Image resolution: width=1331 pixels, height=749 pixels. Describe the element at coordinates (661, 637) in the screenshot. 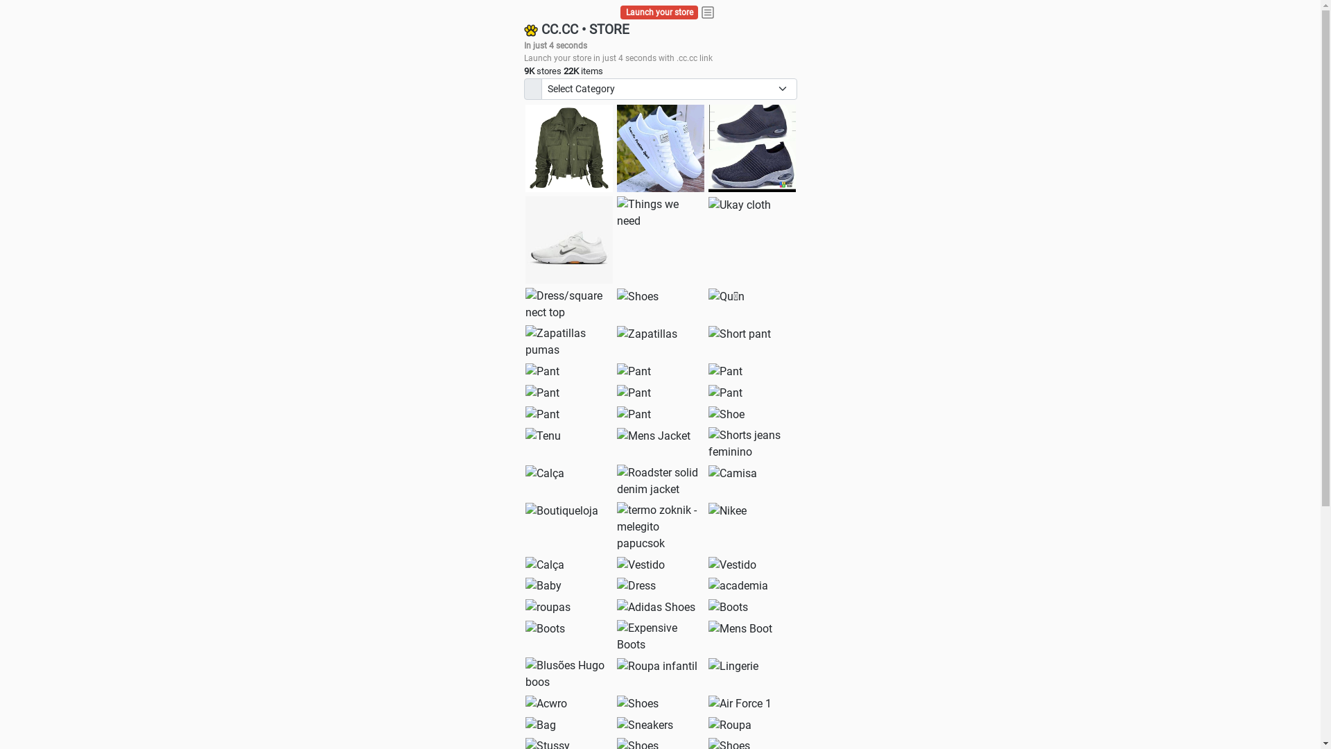

I see `Expensive Boots` at that location.